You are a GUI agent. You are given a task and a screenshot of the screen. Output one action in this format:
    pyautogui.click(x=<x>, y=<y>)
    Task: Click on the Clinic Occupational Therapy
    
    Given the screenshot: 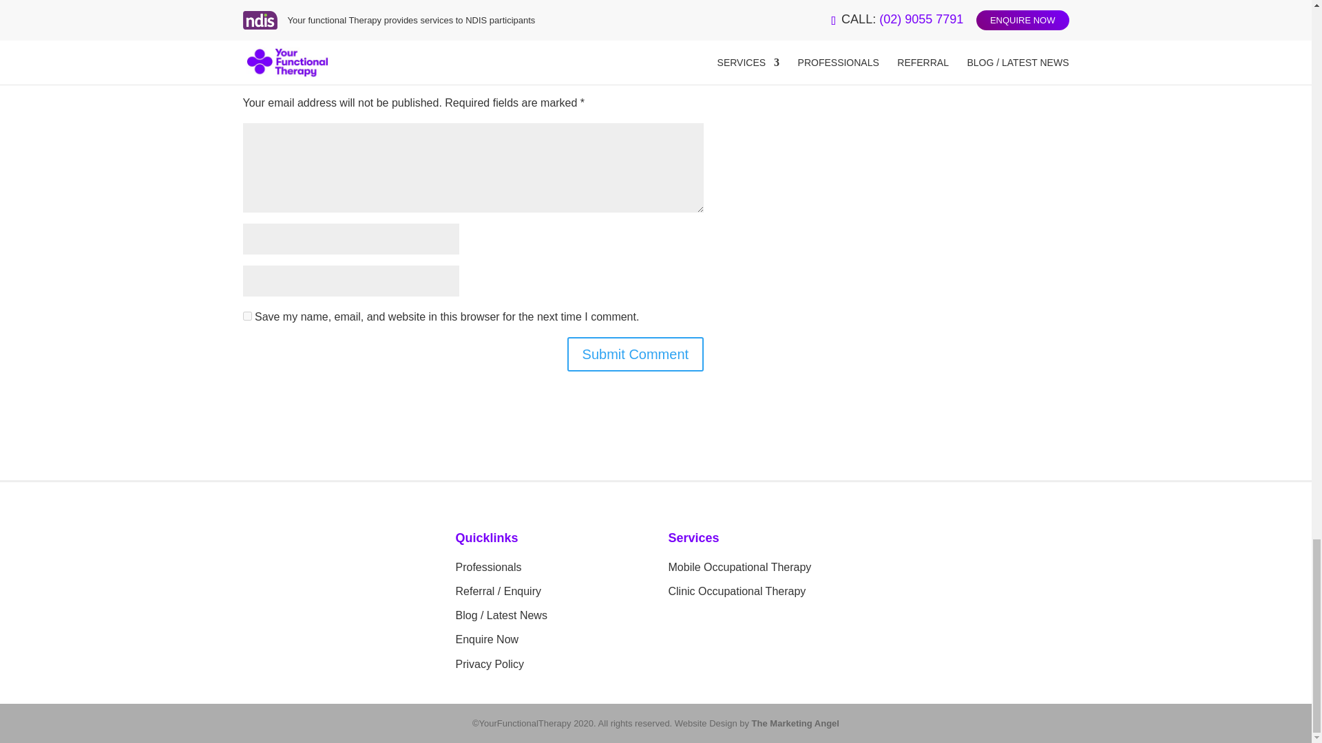 What is the action you would take?
    pyautogui.click(x=736, y=592)
    